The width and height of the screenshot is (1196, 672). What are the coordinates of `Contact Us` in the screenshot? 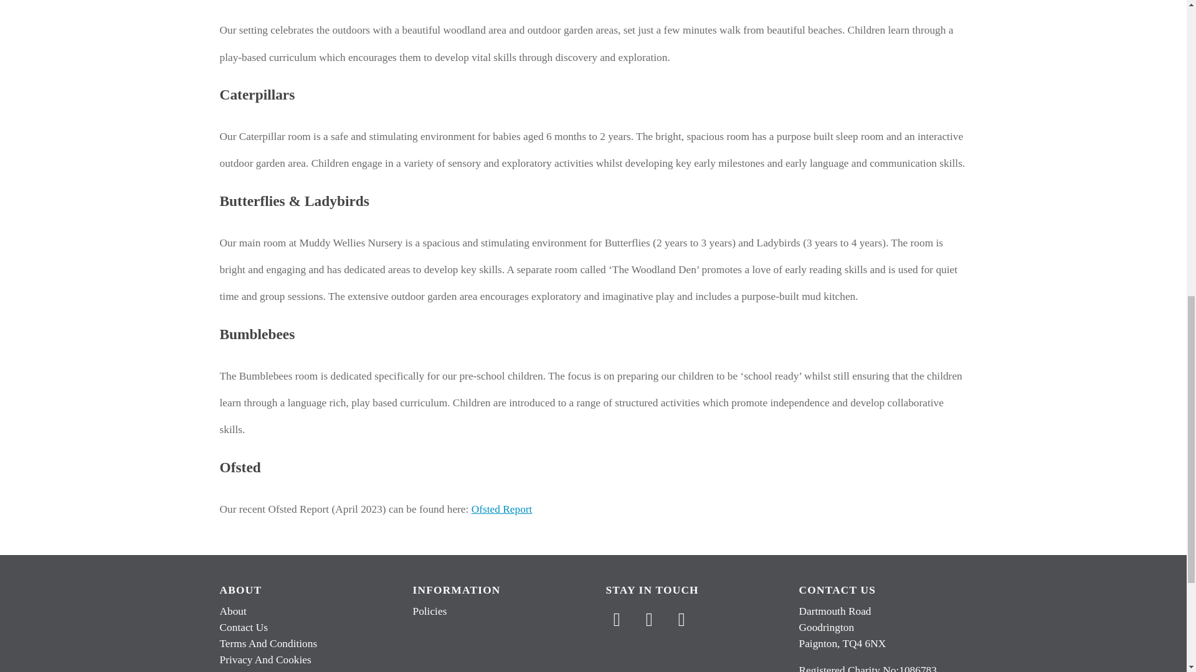 It's located at (243, 627).